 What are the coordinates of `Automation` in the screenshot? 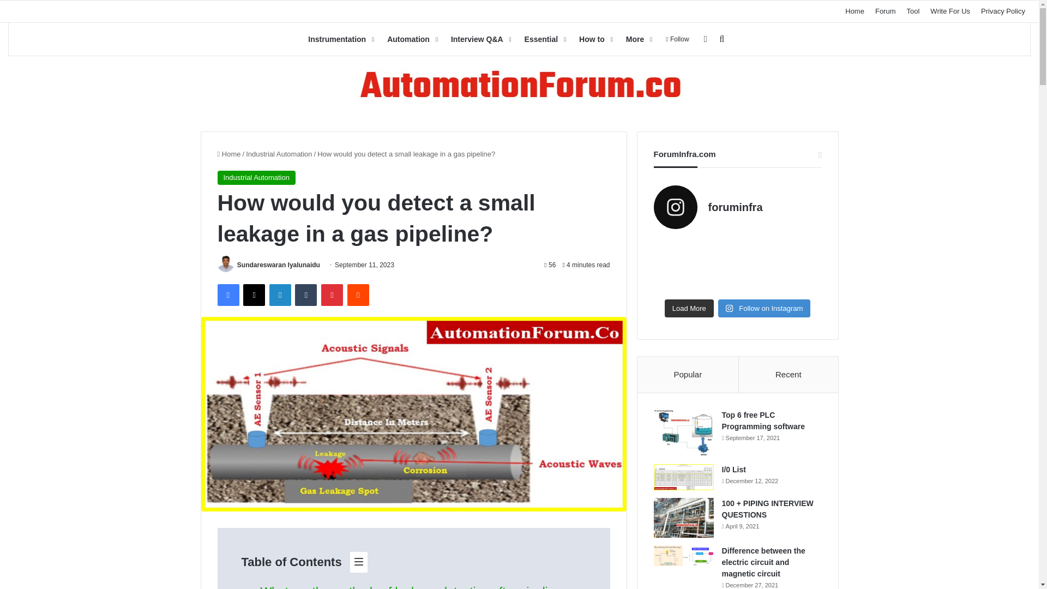 It's located at (411, 39).